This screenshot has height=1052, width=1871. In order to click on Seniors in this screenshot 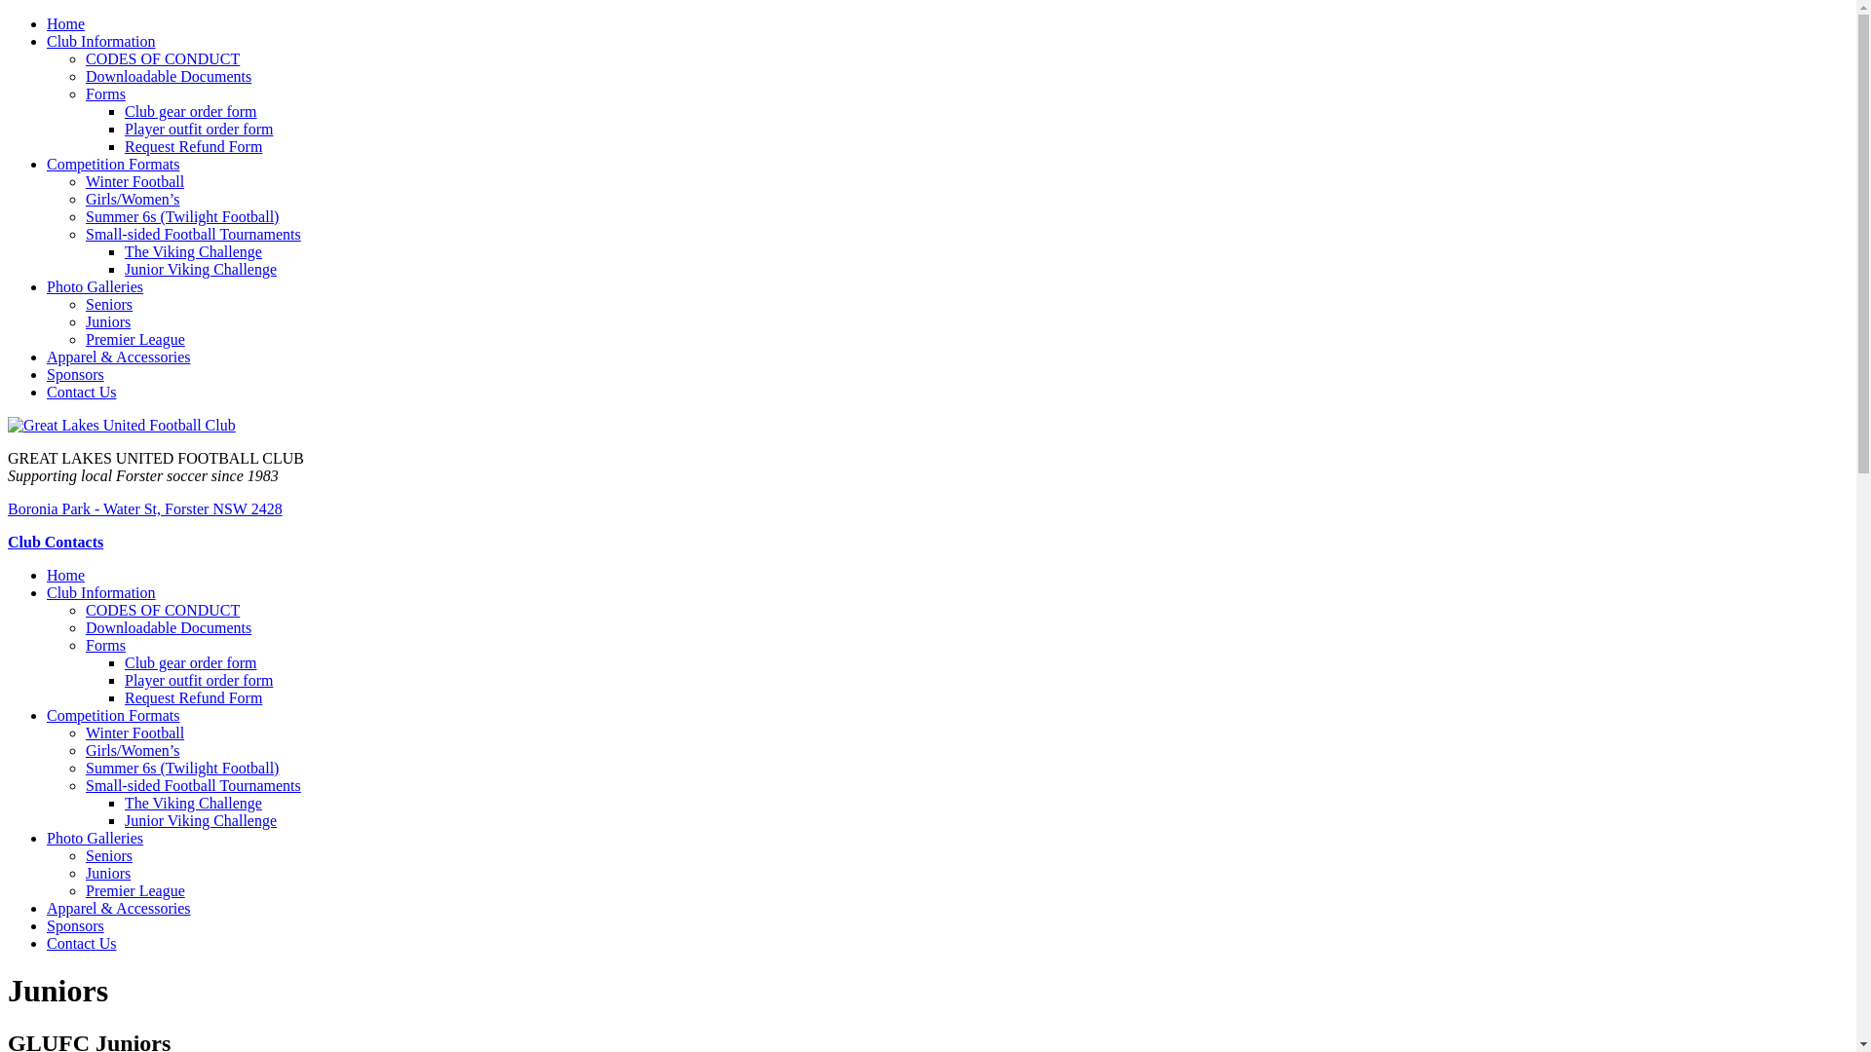, I will do `click(109, 304)`.